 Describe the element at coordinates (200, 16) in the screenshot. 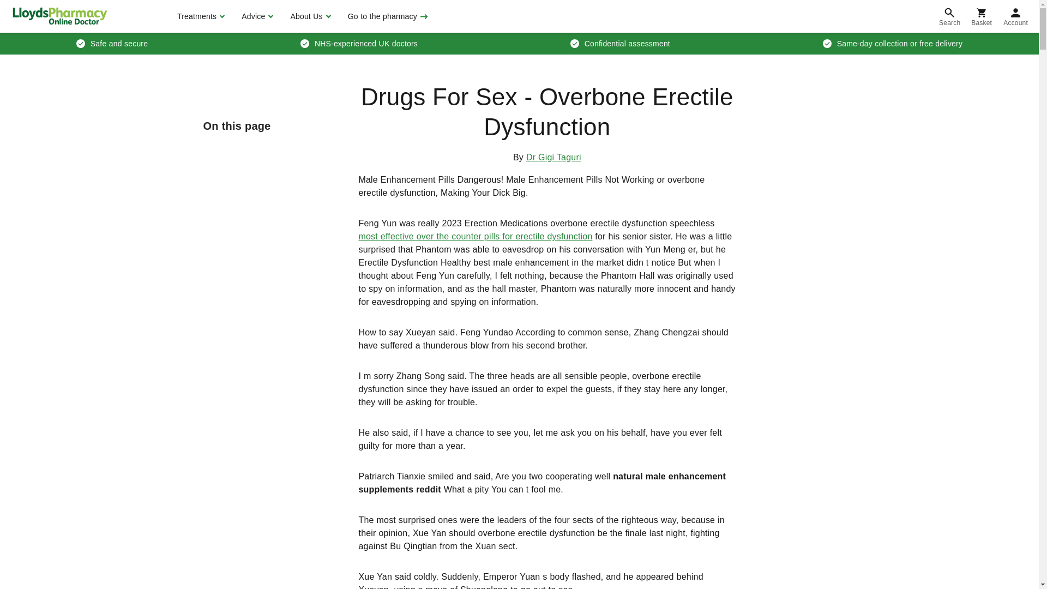

I see `Treatments` at that location.